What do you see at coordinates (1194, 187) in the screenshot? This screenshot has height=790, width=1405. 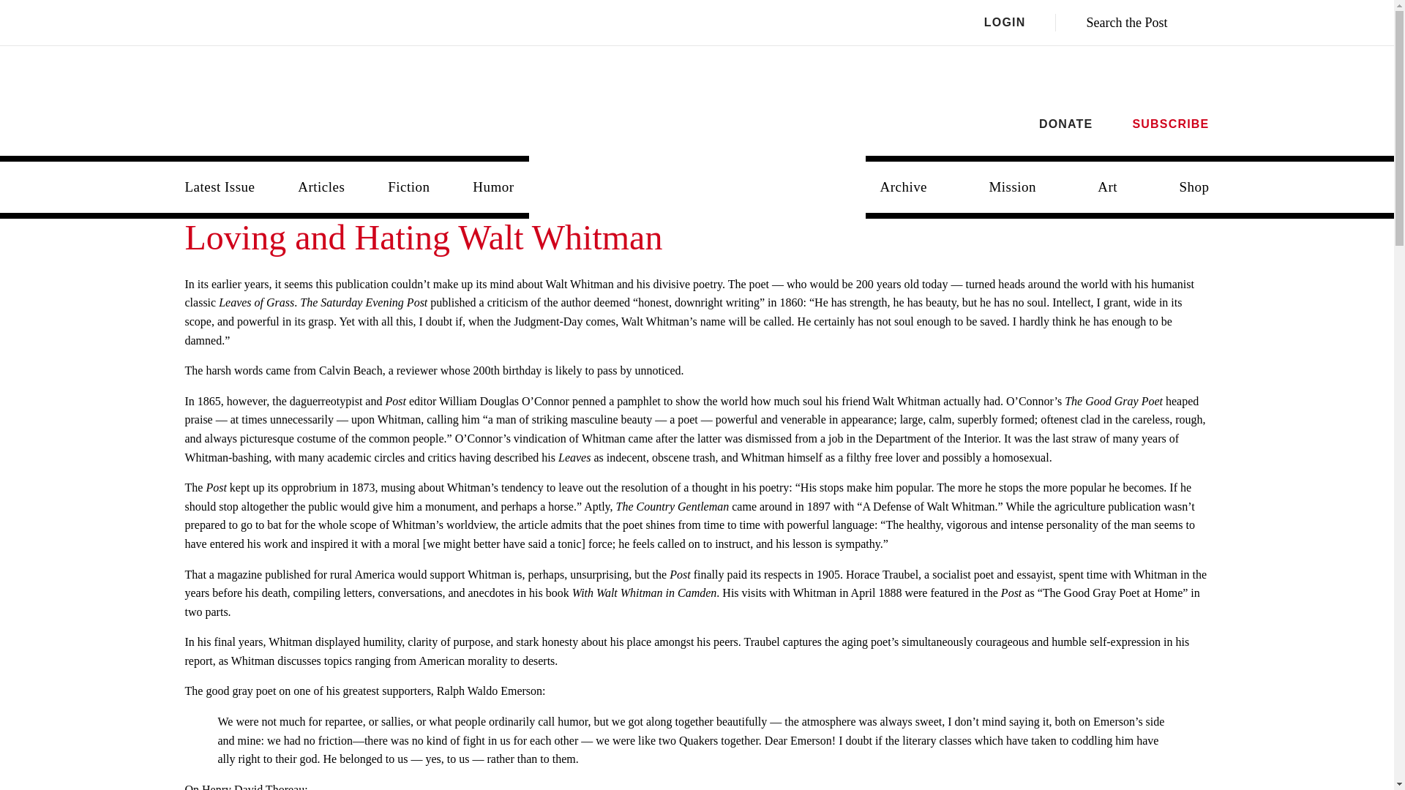 I see `Shop` at bounding box center [1194, 187].